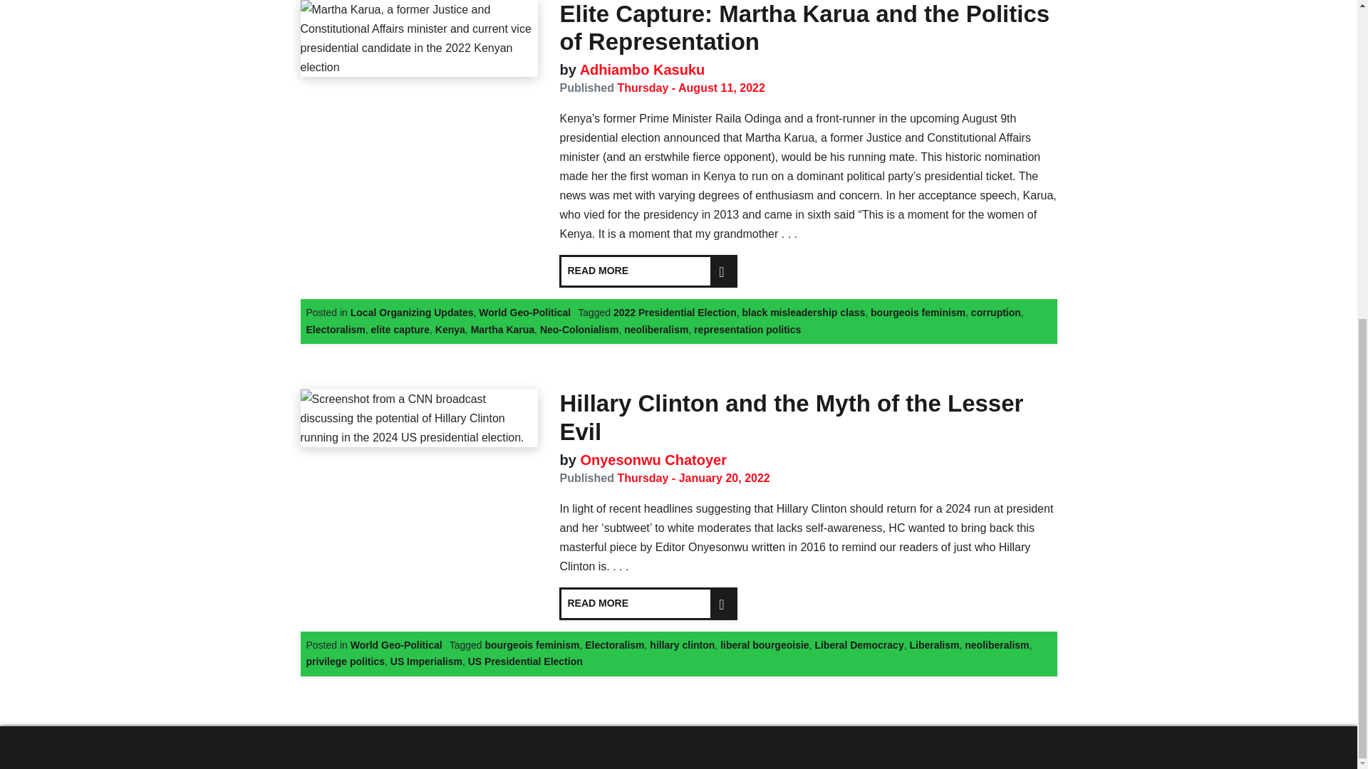 This screenshot has width=1368, height=769. Describe the element at coordinates (450, 329) in the screenshot. I see `Kenya` at that location.